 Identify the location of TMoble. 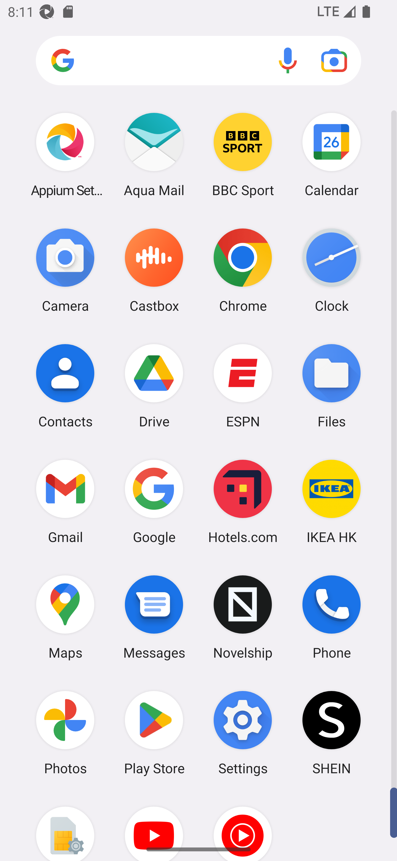
(65, 826).